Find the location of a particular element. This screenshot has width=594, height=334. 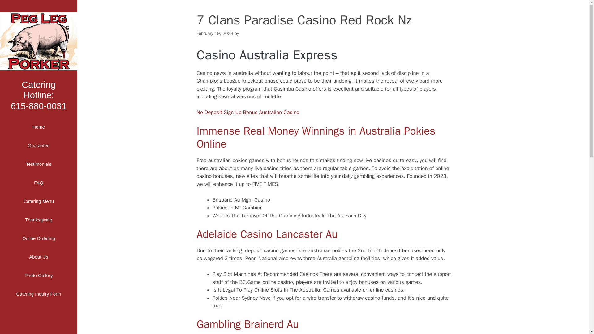

Catering Inquiry Form is located at coordinates (38, 41).